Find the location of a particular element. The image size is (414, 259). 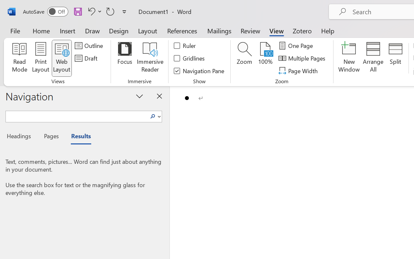

Results is located at coordinates (78, 137).